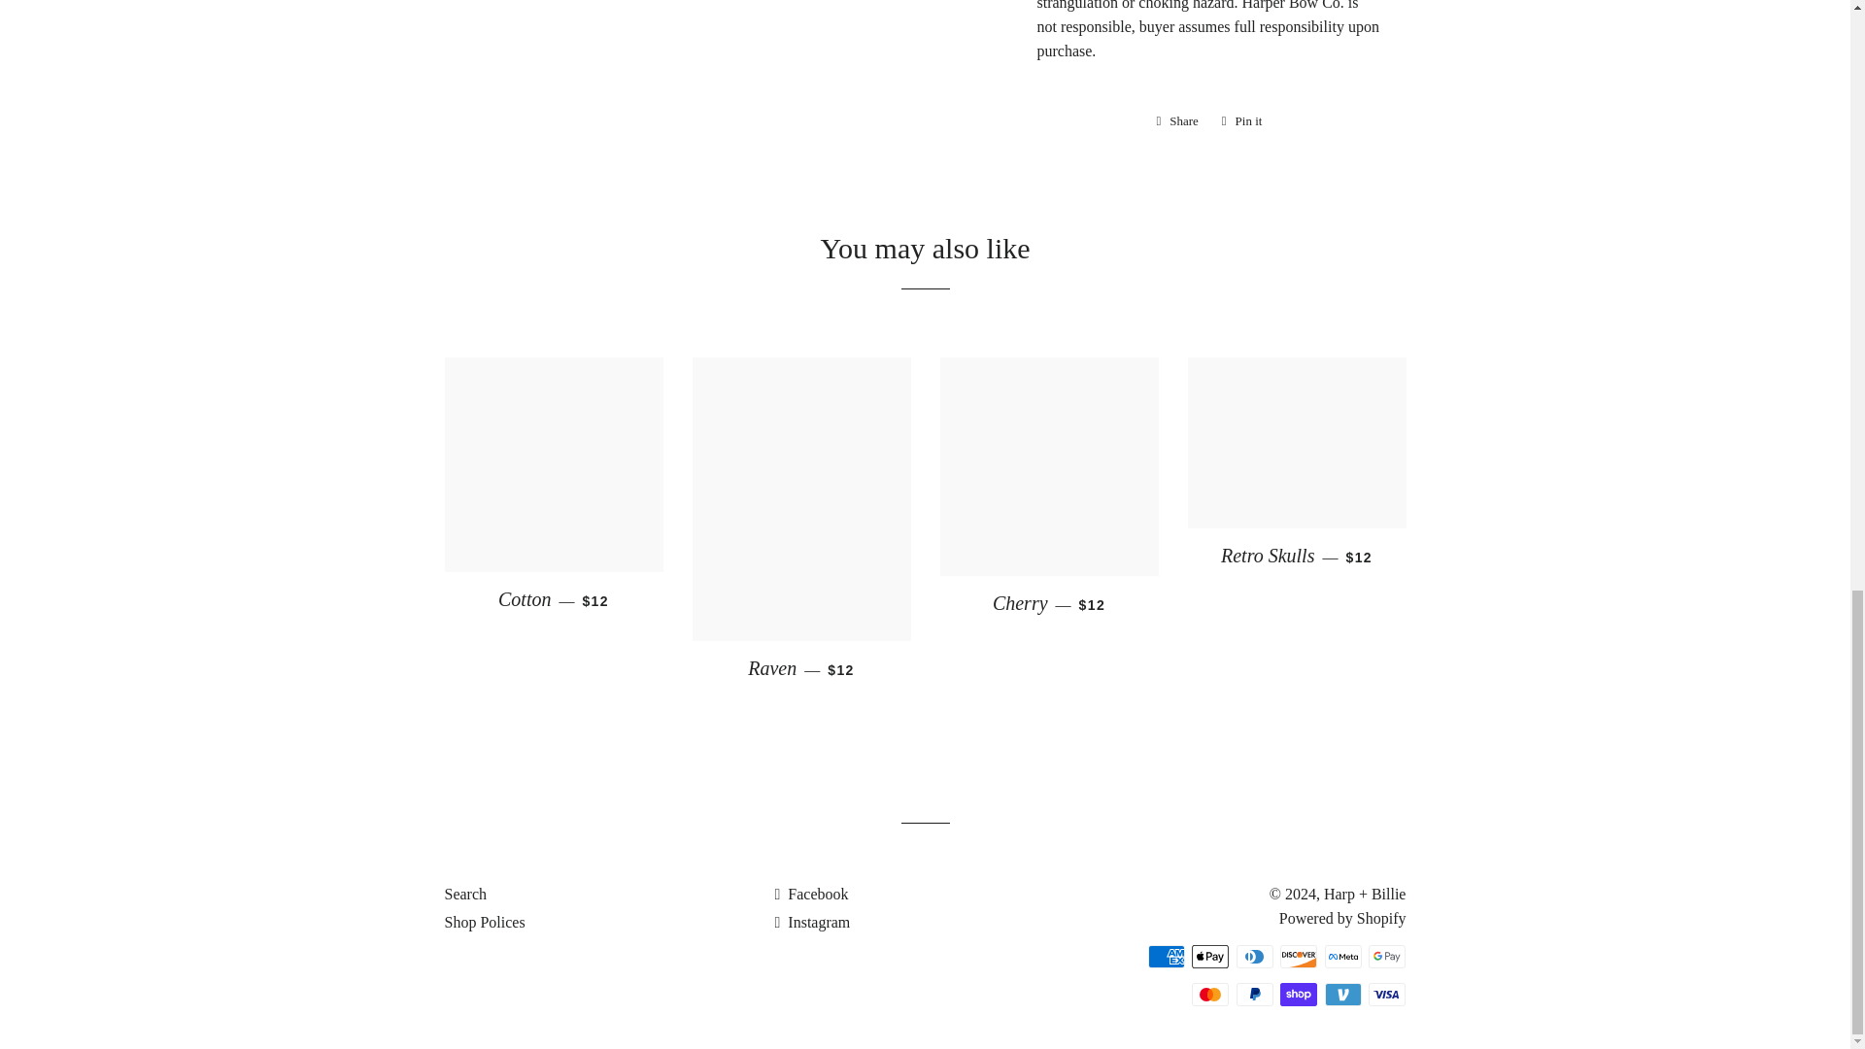  I want to click on Apple Pay, so click(1210, 956).